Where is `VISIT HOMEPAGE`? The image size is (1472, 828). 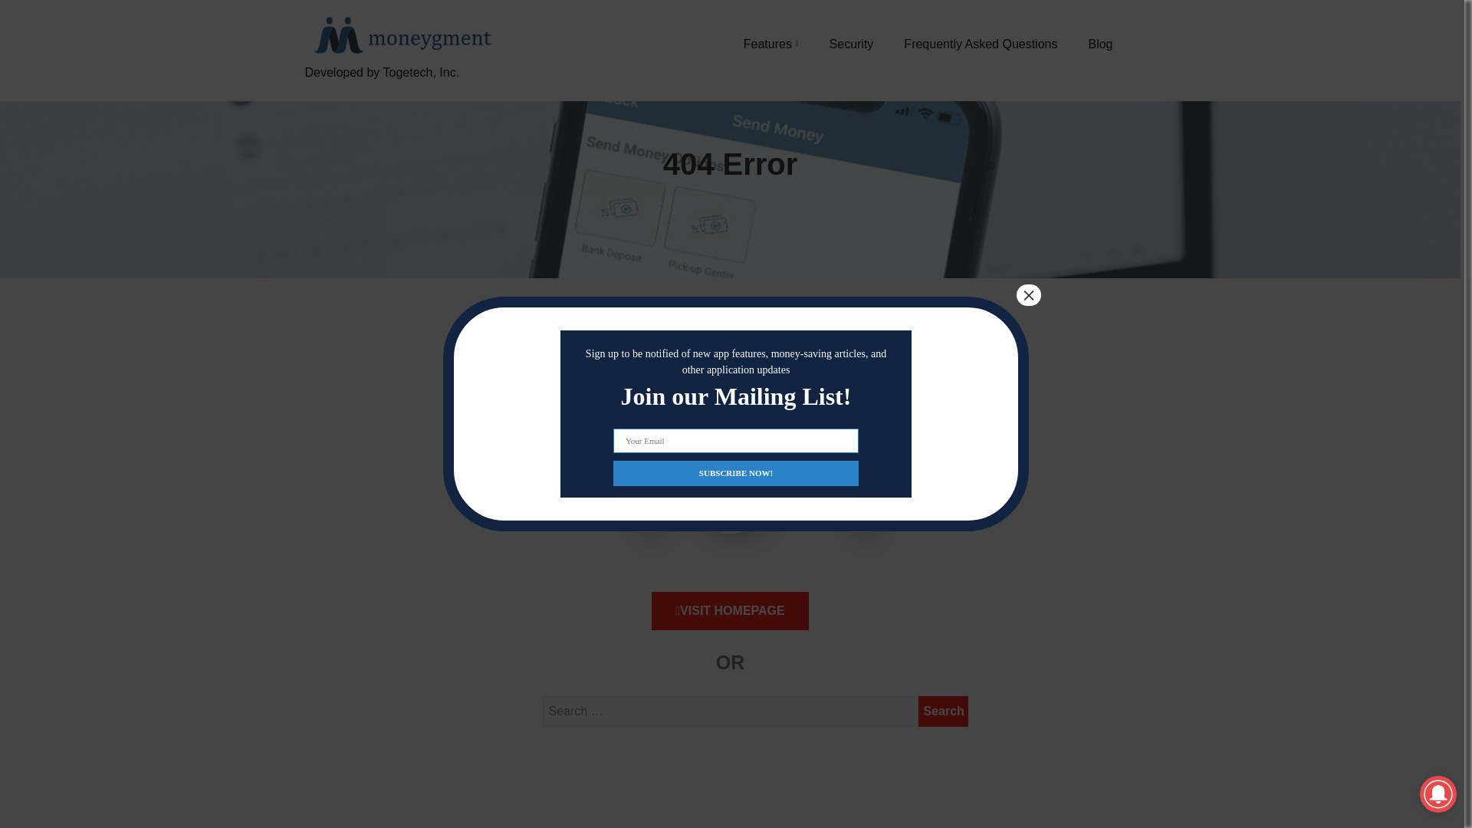 VISIT HOMEPAGE is located at coordinates (730, 610).